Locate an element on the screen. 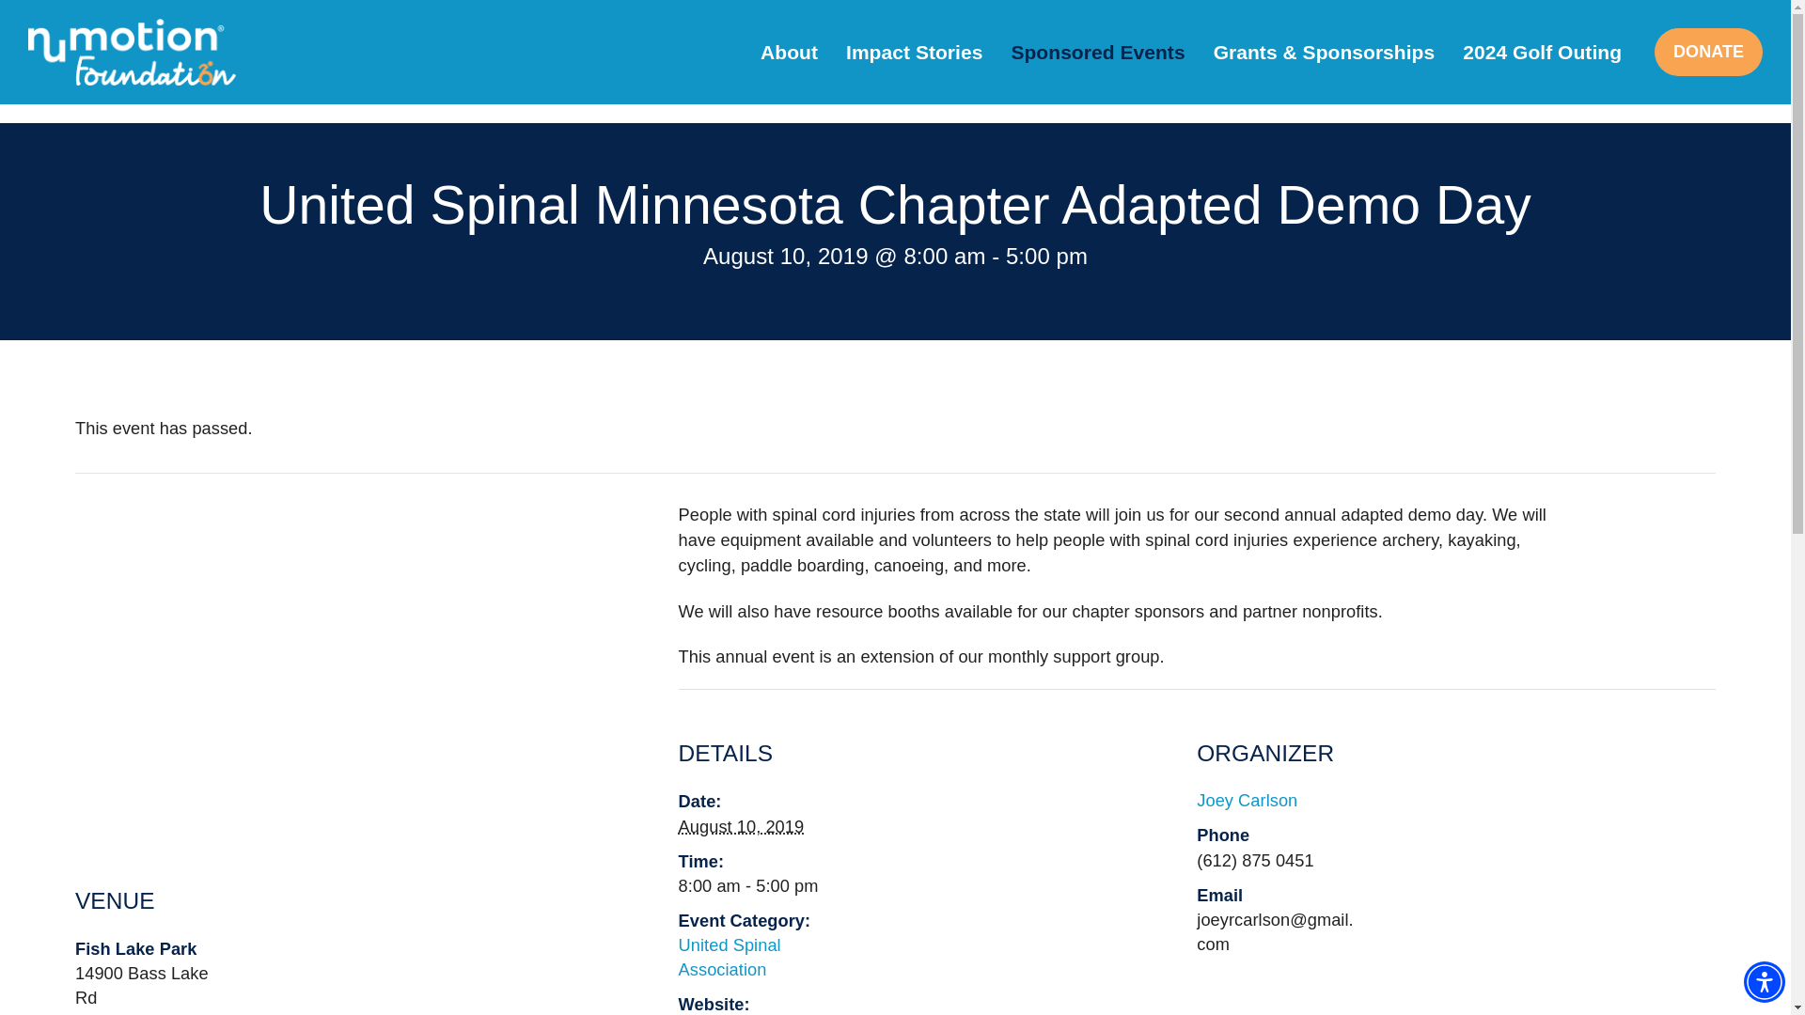  United Spinal Association is located at coordinates (730, 957).